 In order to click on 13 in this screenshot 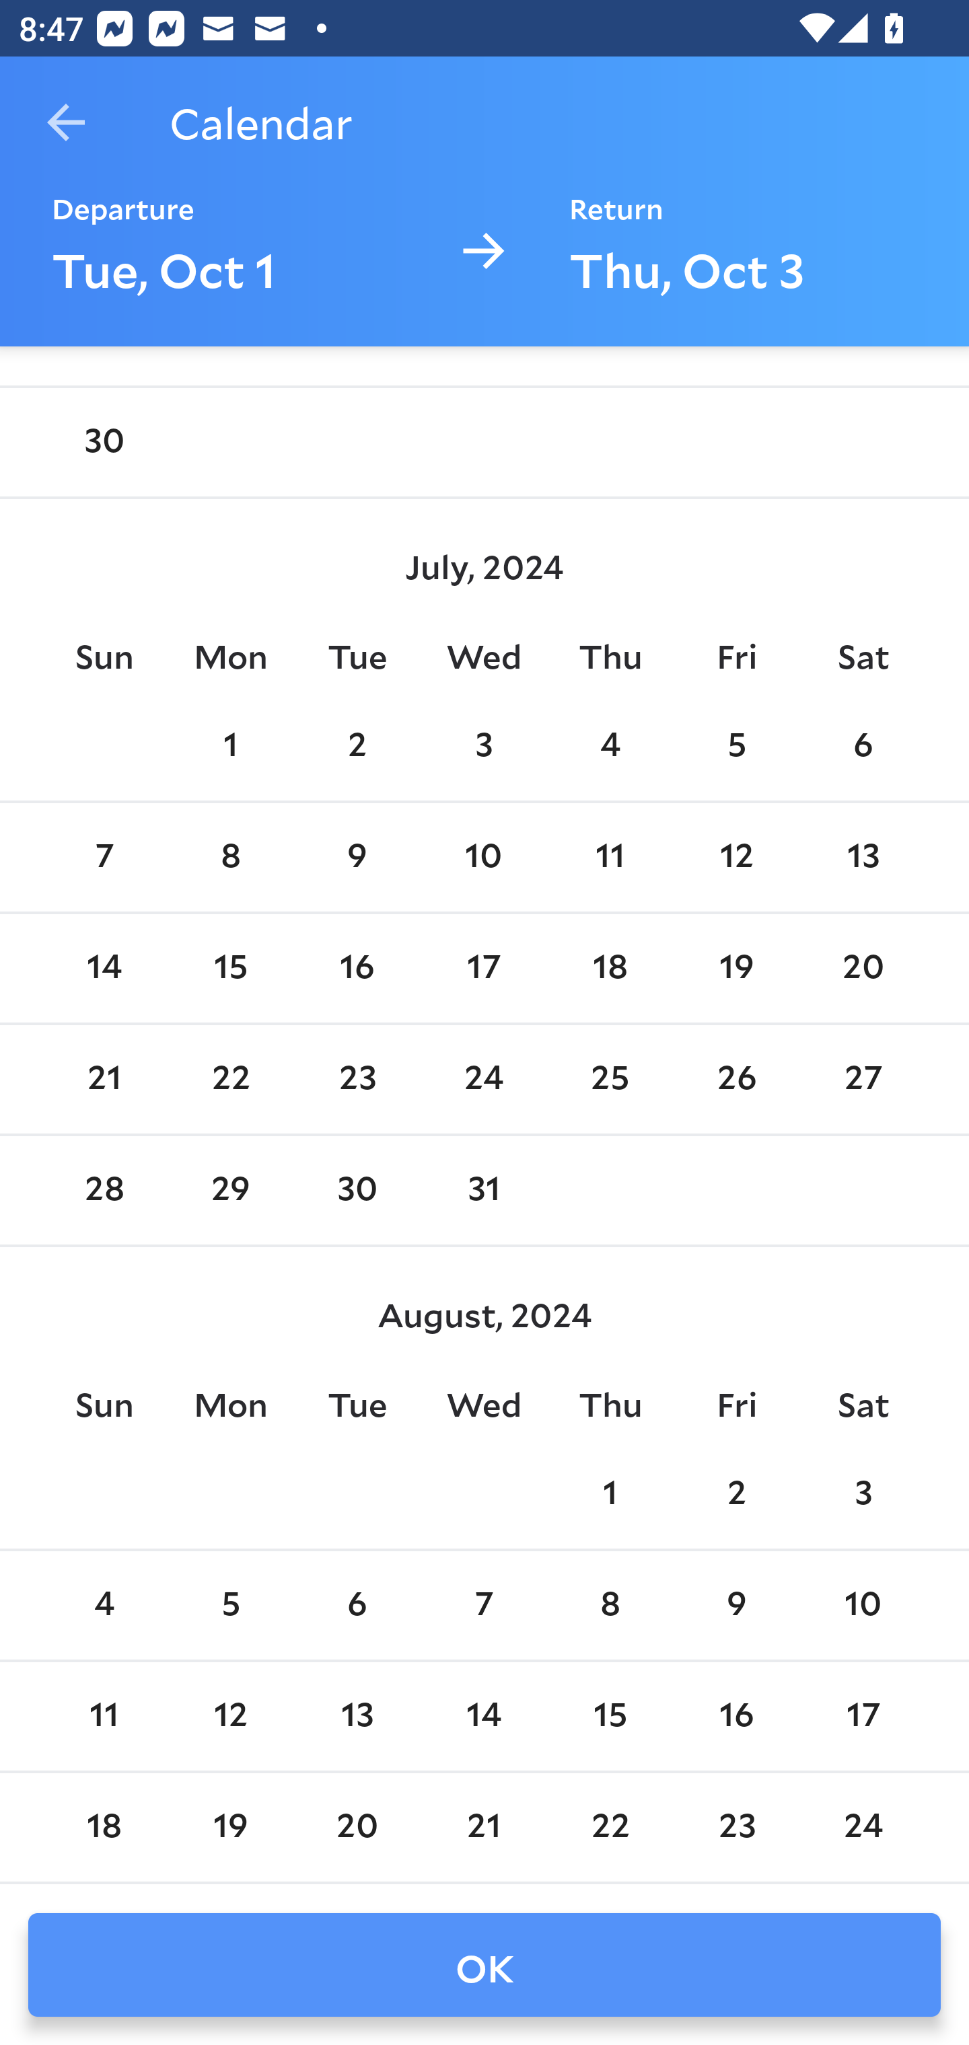, I will do `click(357, 1715)`.